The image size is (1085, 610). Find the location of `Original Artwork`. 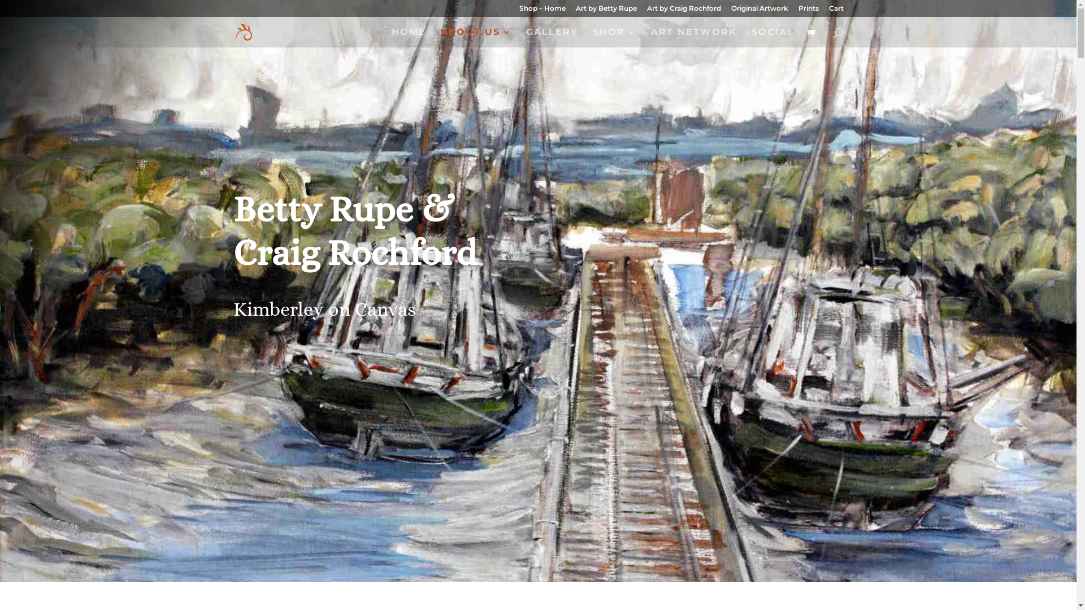

Original Artwork is located at coordinates (759, 11).